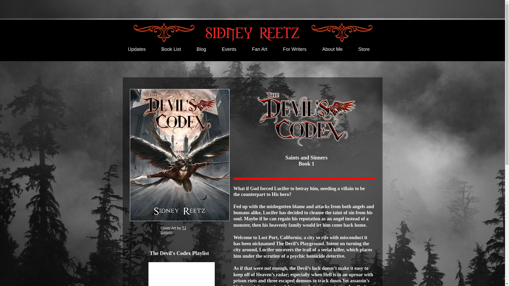 The image size is (509, 286). I want to click on Store, so click(368, 49).